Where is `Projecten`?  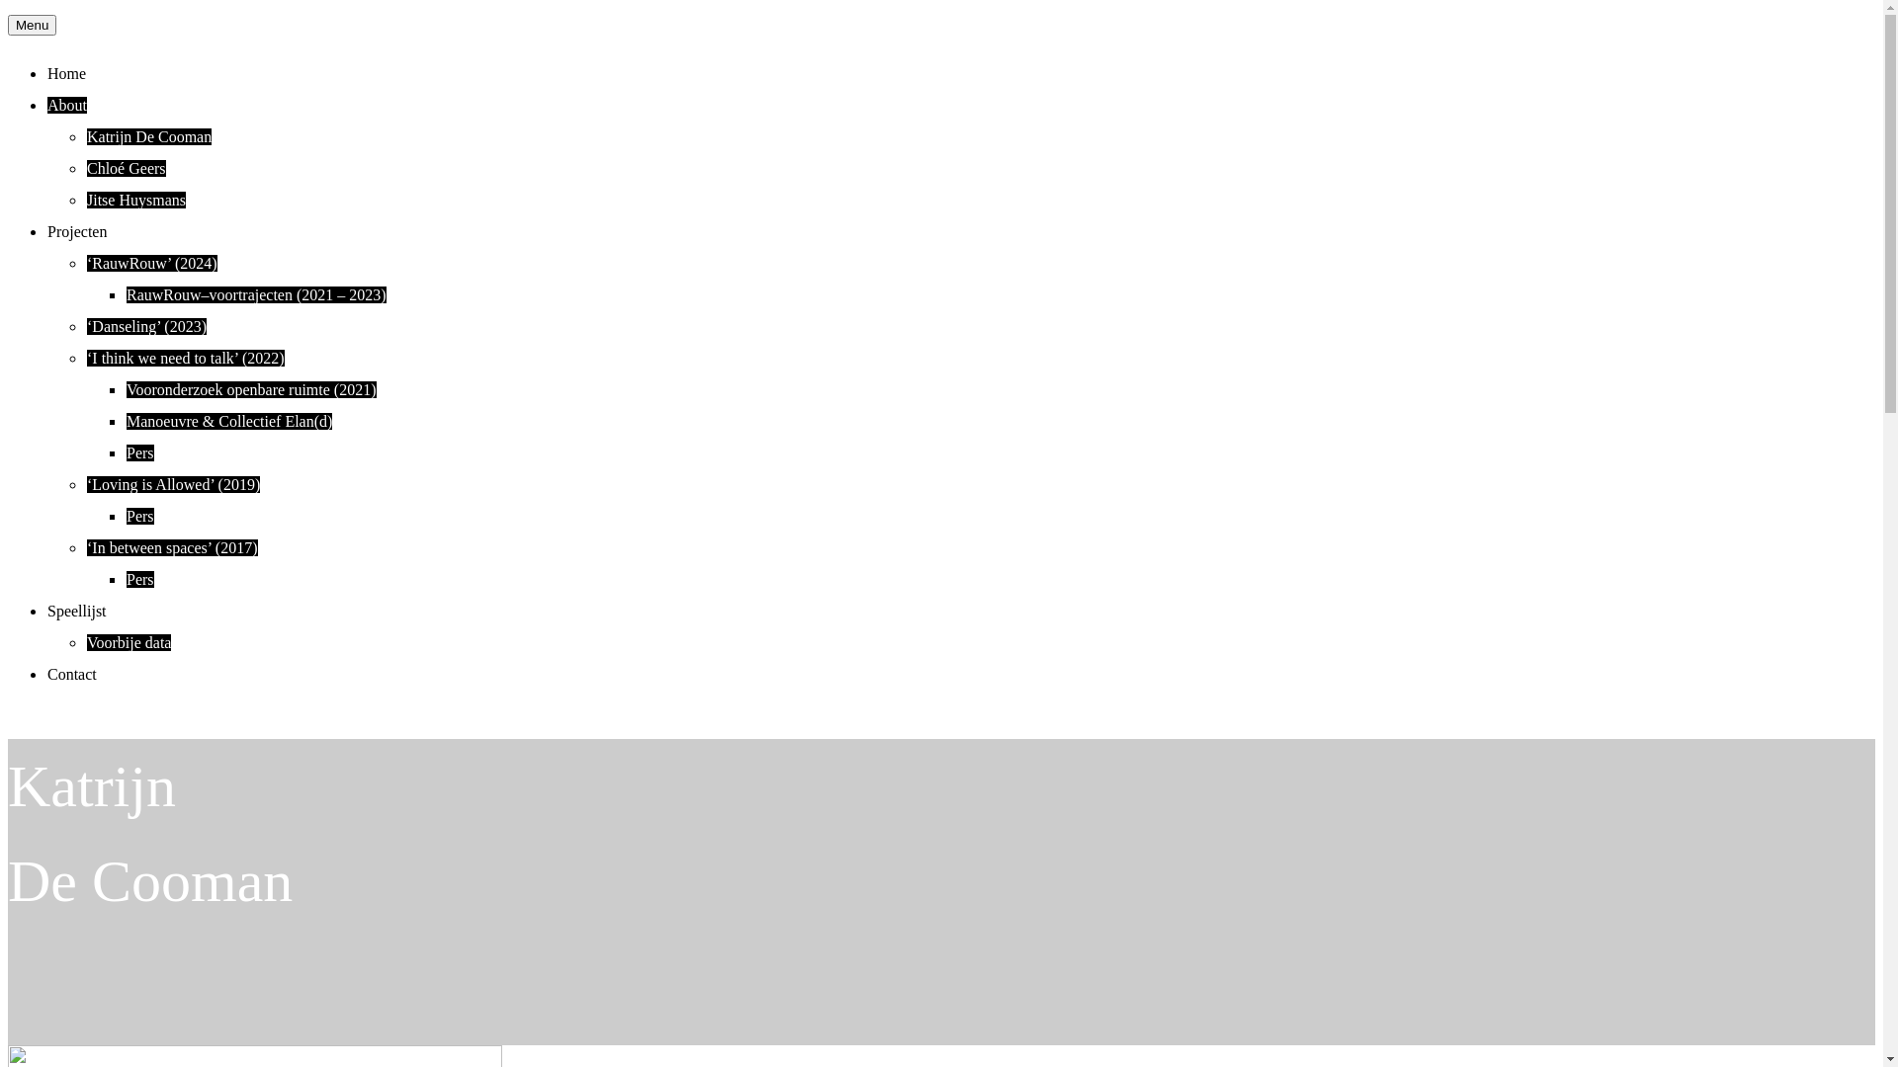 Projecten is located at coordinates (77, 231).